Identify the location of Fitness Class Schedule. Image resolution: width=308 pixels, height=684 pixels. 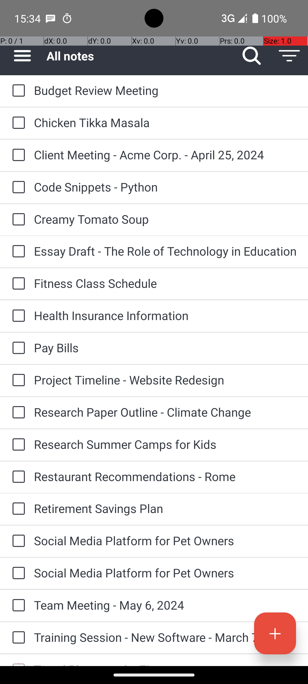
(165, 283).